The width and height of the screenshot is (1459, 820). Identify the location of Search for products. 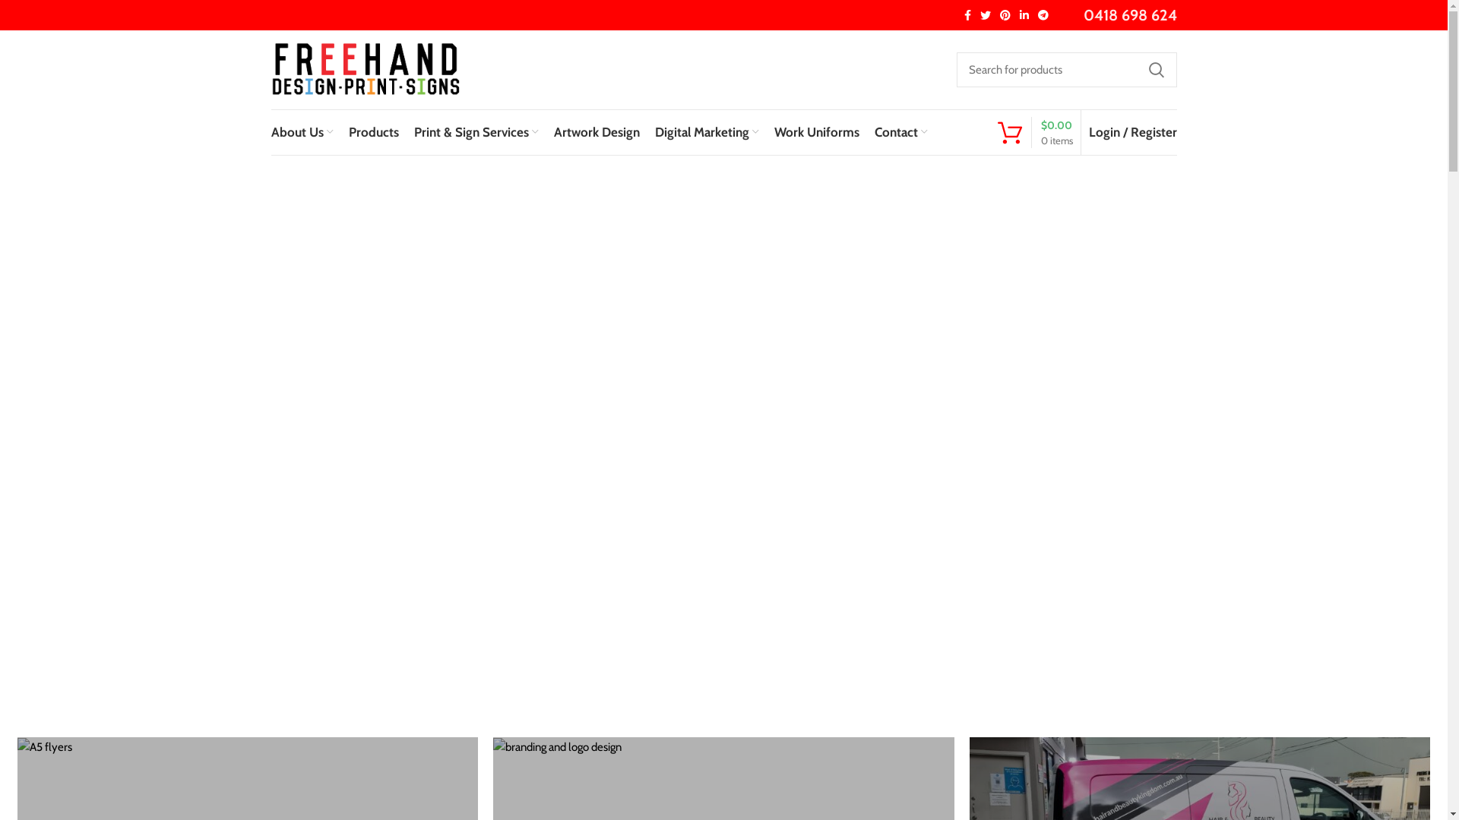
(1066, 70).